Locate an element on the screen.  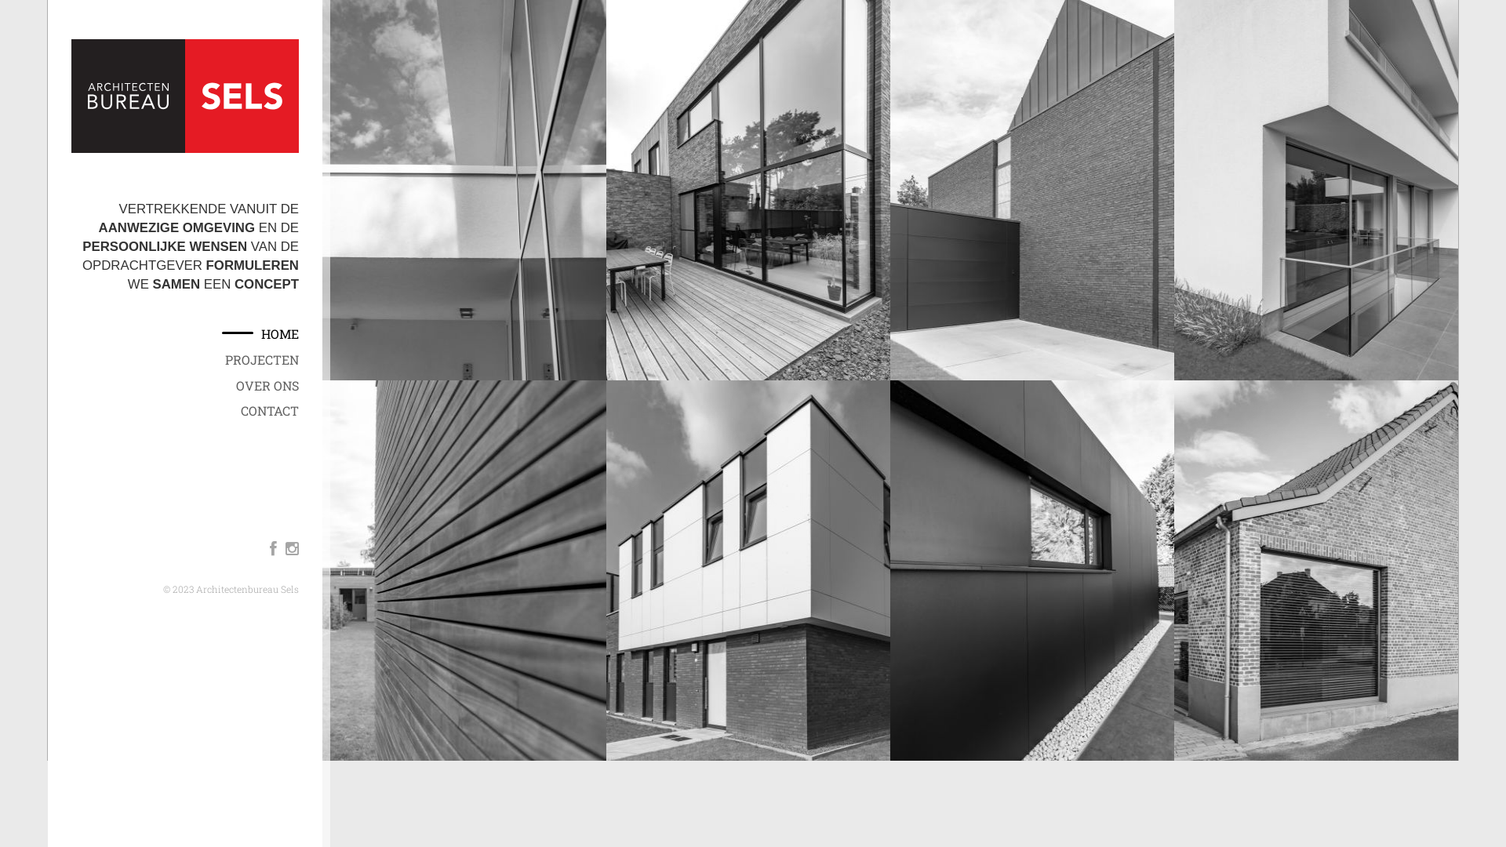
WONEN is located at coordinates (393, 366).